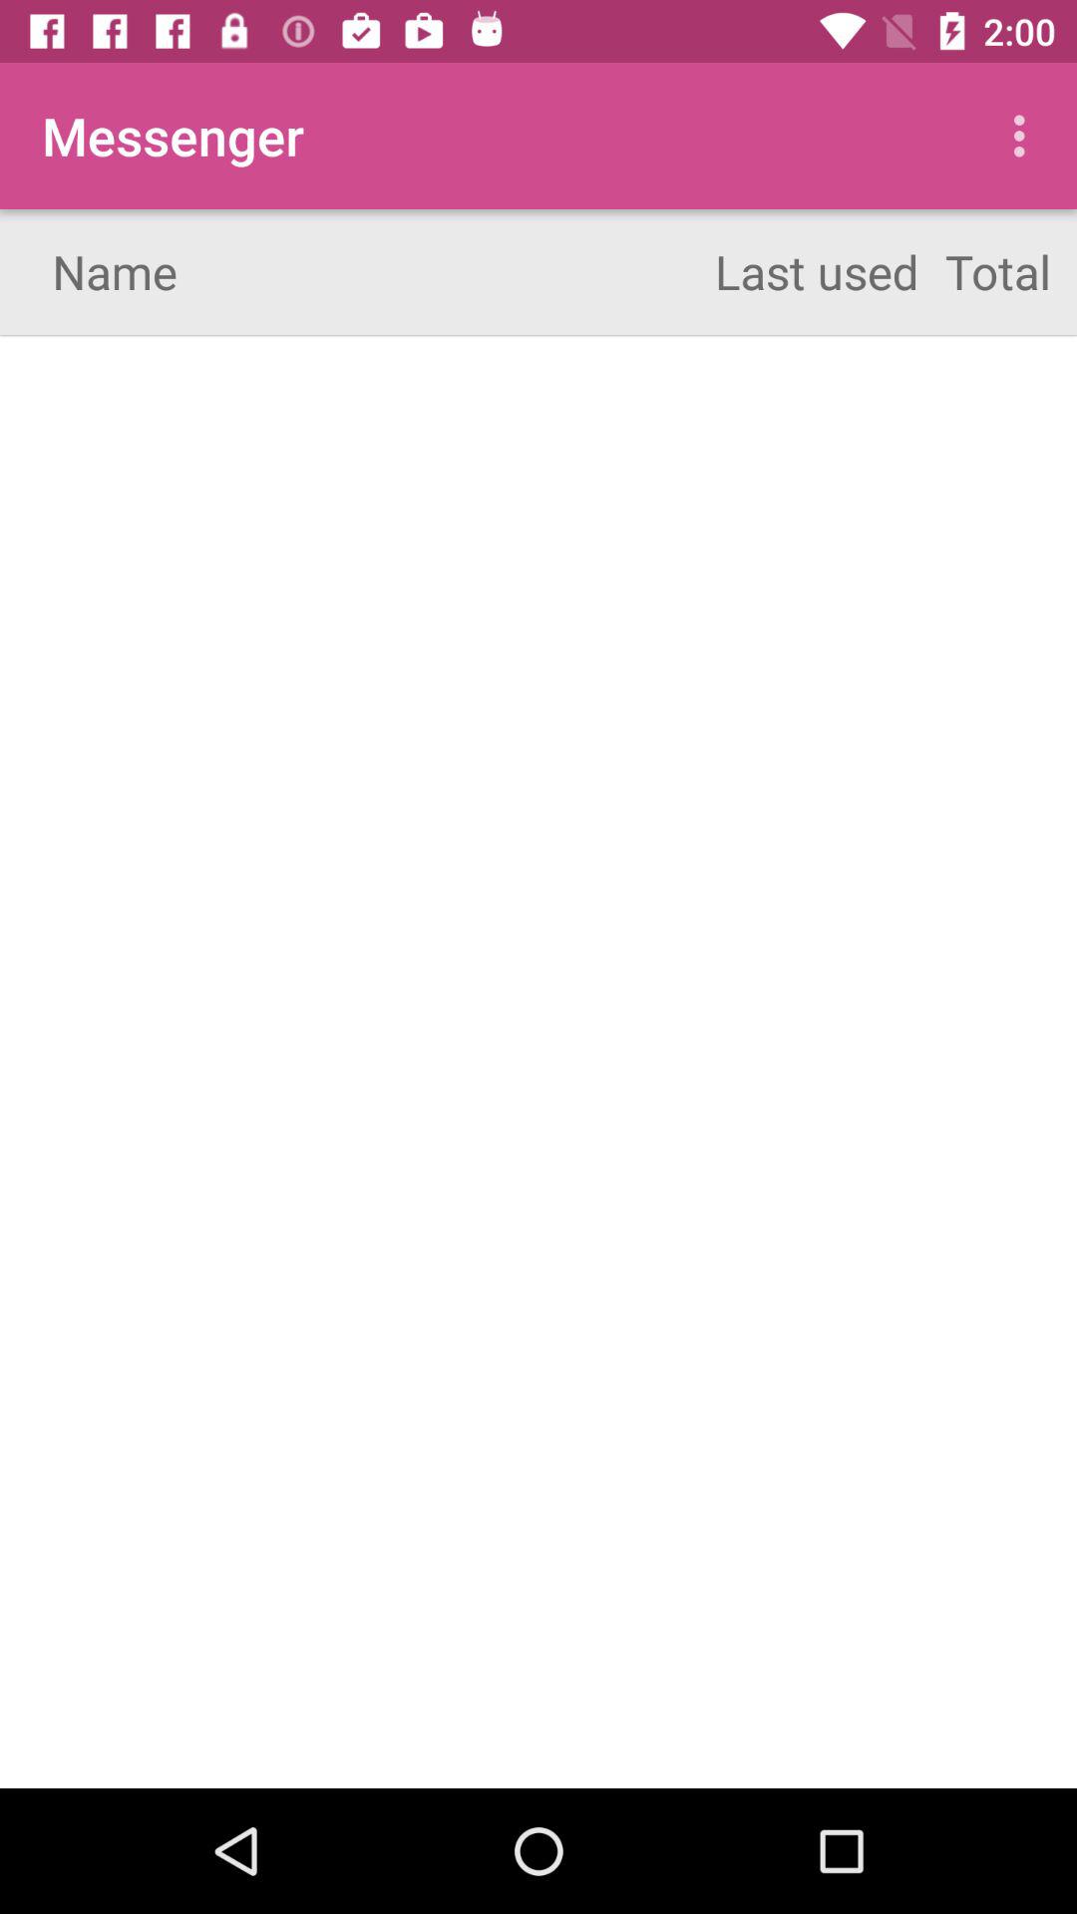  What do you see at coordinates (1025, 136) in the screenshot?
I see `turn on the icon above total` at bounding box center [1025, 136].